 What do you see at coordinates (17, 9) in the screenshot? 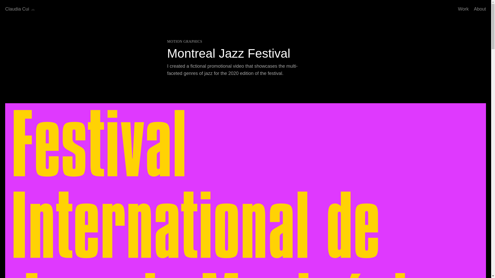
I see `Claudia Cui` at bounding box center [17, 9].